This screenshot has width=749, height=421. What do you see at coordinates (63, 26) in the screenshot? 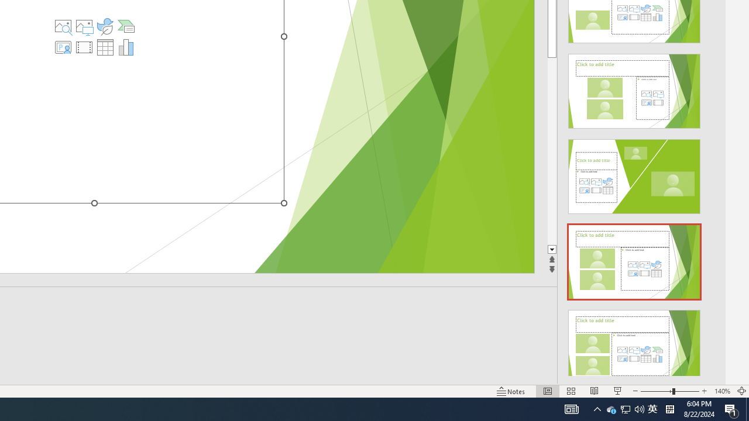
I see `Stock Images` at bounding box center [63, 26].